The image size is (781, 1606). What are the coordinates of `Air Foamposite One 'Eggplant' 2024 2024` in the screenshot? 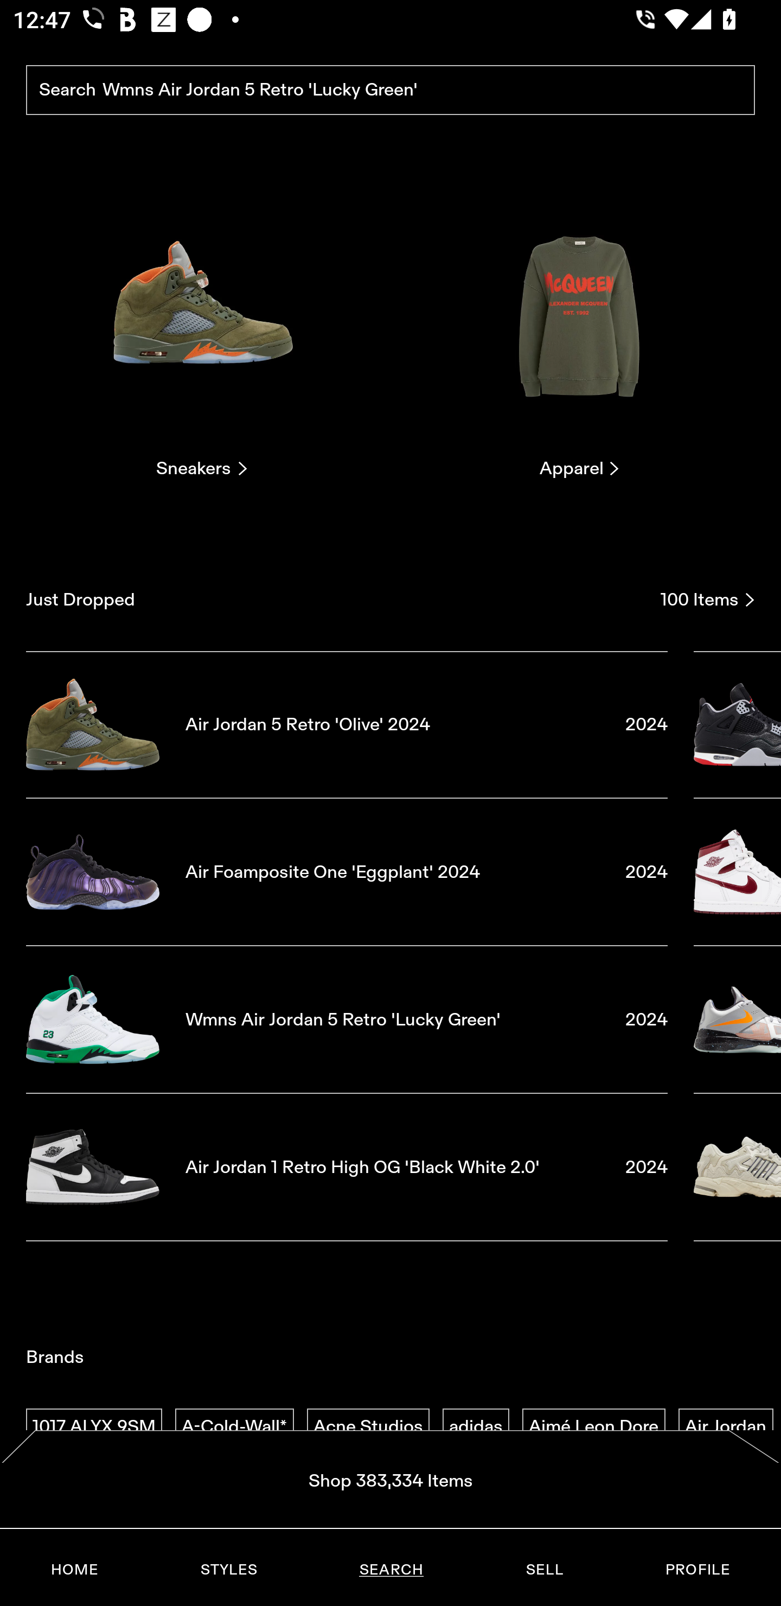 It's located at (347, 872).